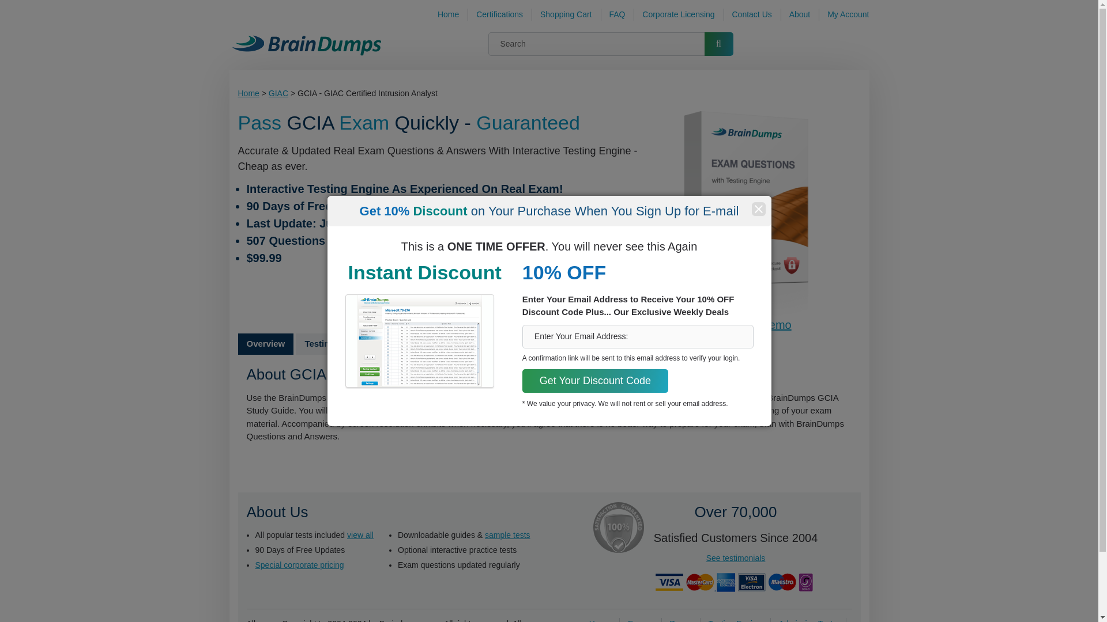  Describe the element at coordinates (678, 14) in the screenshot. I see `Corporate Licensing` at that location.